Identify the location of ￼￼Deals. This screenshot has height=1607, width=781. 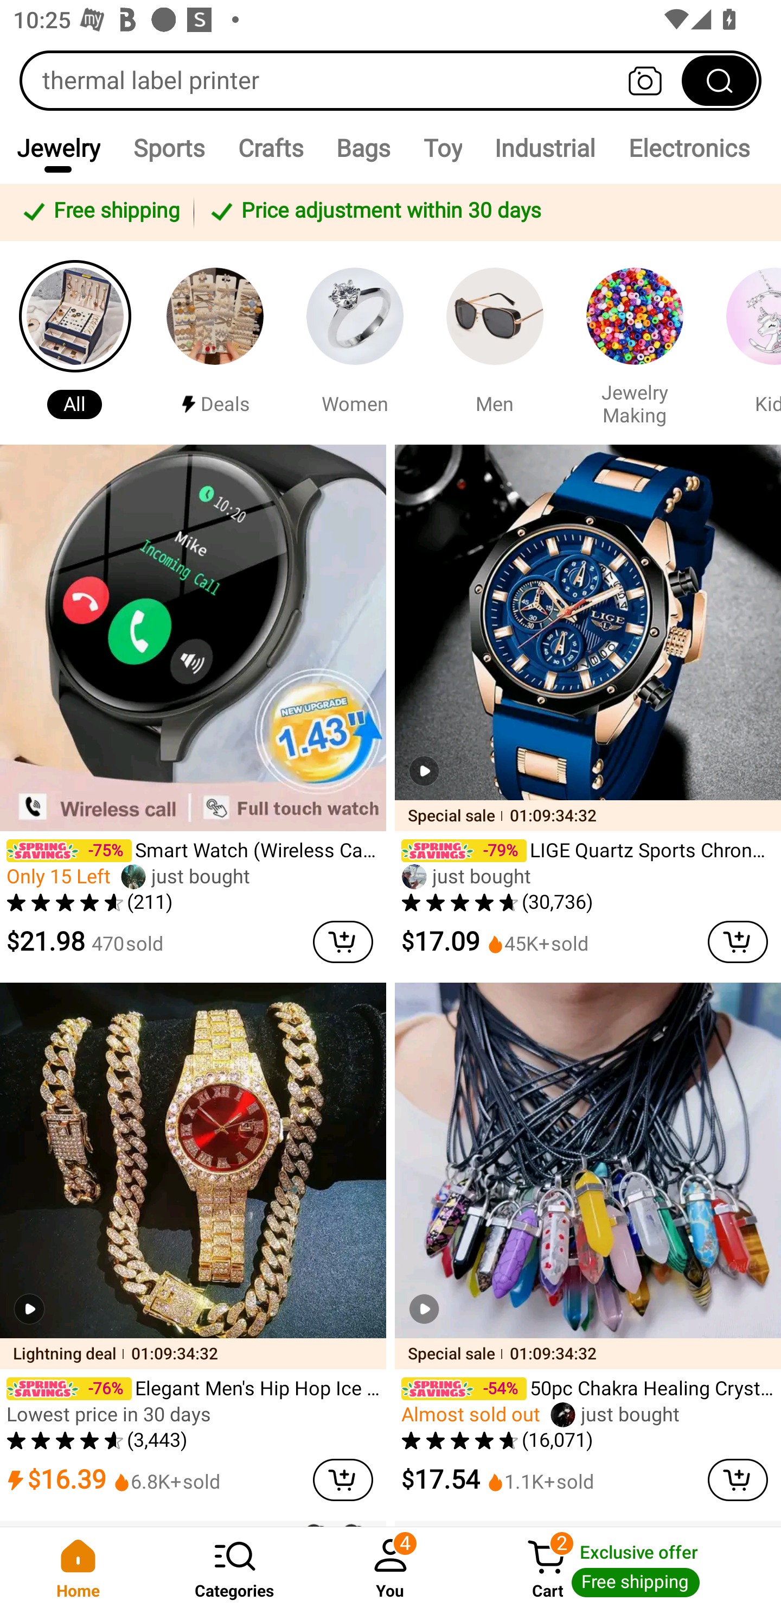
(215, 342).